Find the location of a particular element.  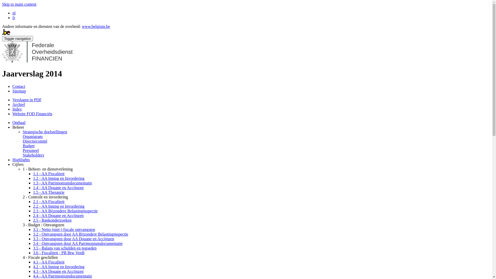

1.5 - AA Thesaurie is located at coordinates (49, 192).